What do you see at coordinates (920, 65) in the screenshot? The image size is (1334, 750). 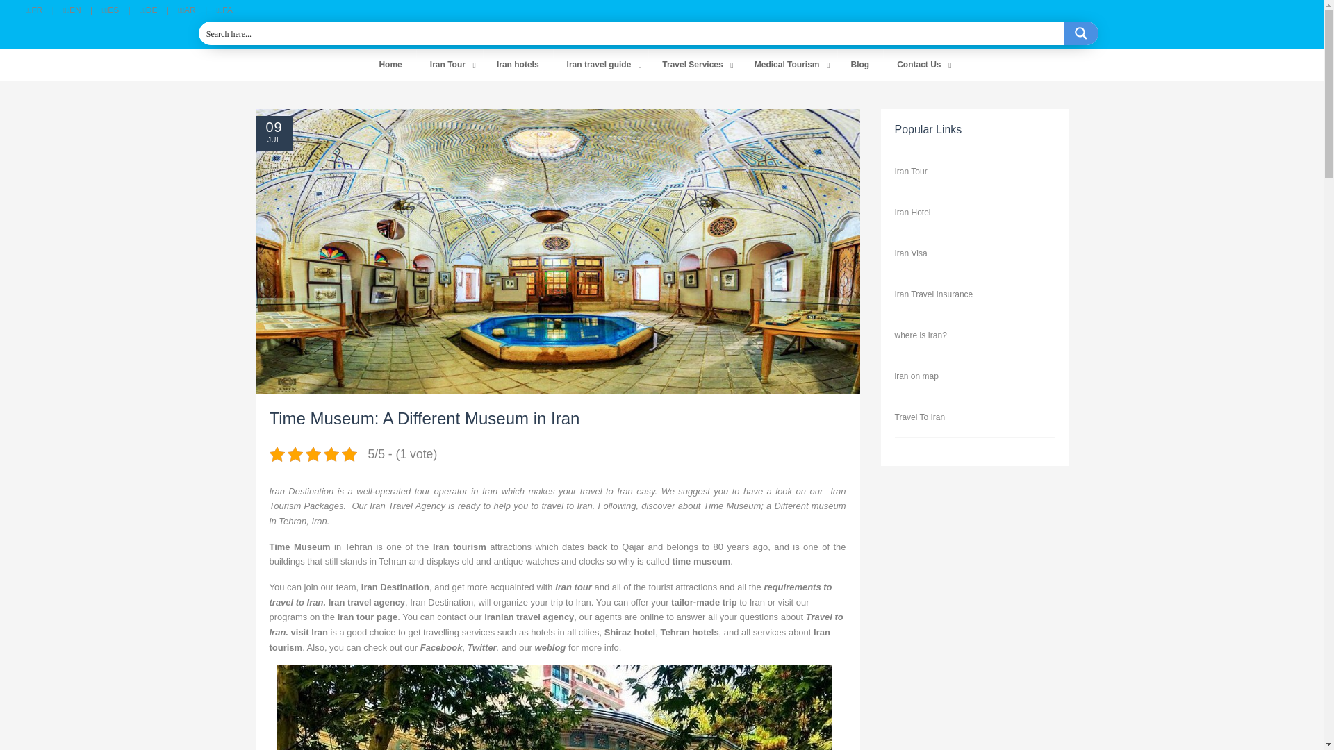 I see `Contact Us` at bounding box center [920, 65].